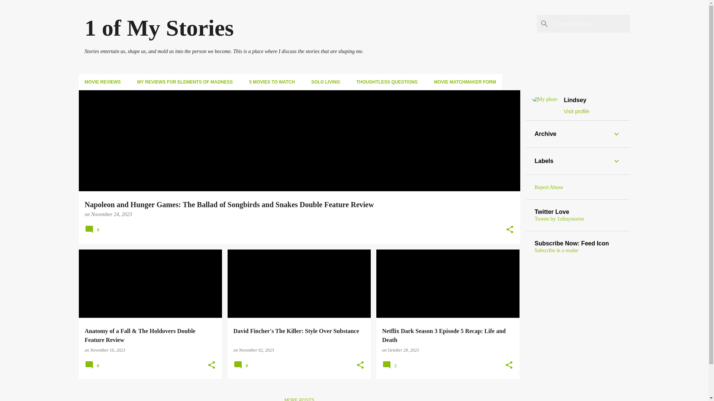  I want to click on October 28, 2023, so click(403, 350).